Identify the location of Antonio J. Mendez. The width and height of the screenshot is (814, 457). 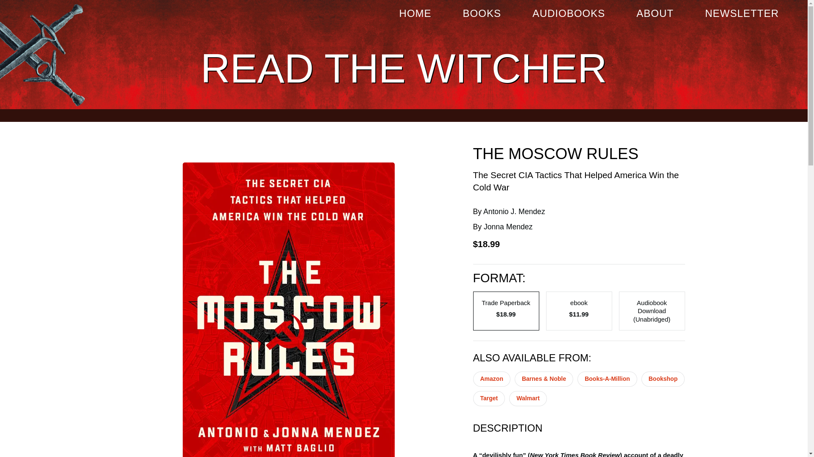
(514, 212).